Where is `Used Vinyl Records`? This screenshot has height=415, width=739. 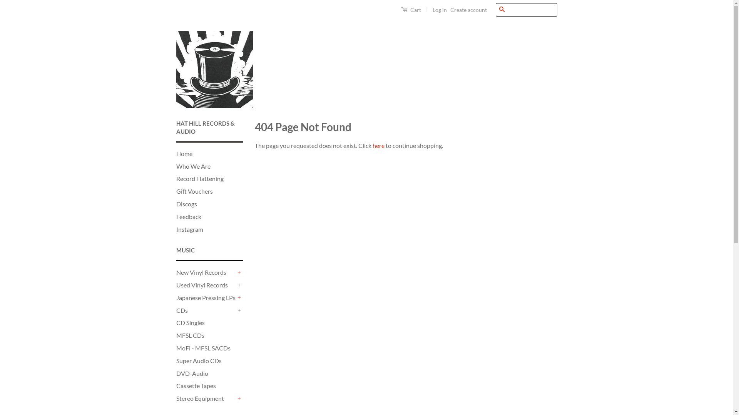 Used Vinyl Records is located at coordinates (206, 285).